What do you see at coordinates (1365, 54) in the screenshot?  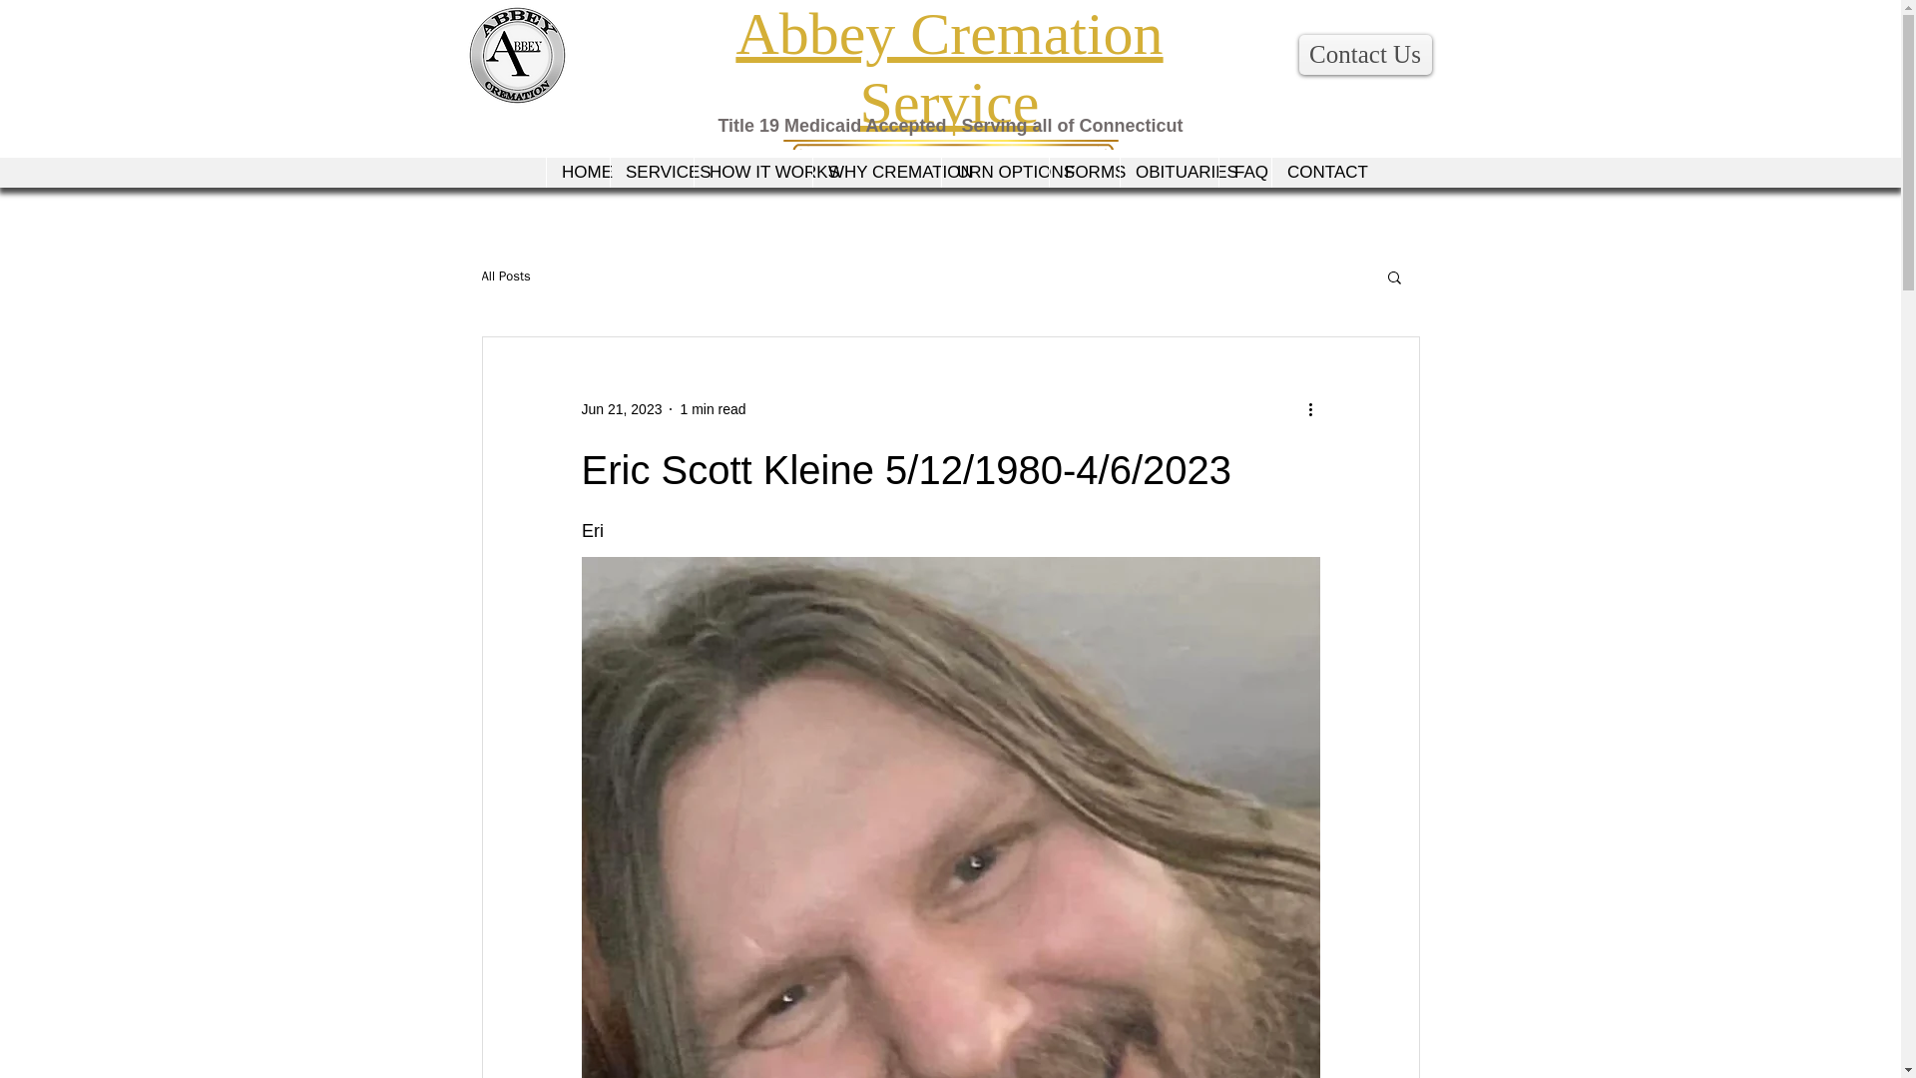 I see `Contact Us` at bounding box center [1365, 54].